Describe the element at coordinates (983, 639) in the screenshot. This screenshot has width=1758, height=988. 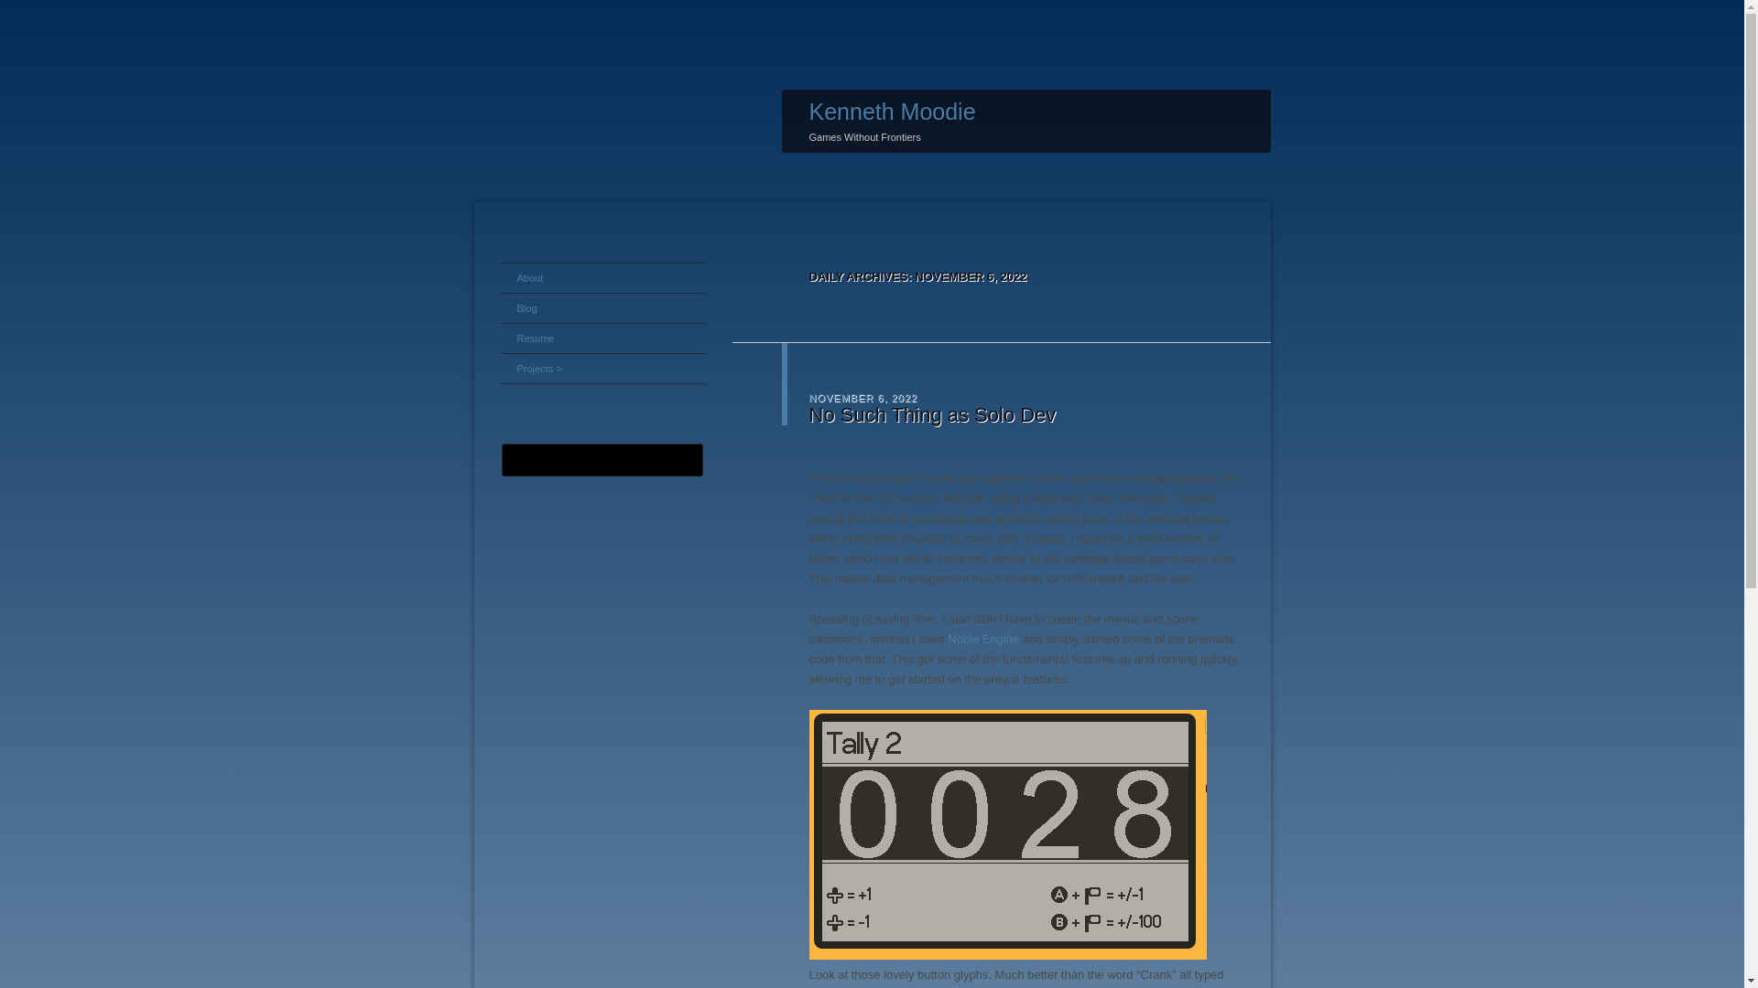
I see `Noble Engine` at that location.